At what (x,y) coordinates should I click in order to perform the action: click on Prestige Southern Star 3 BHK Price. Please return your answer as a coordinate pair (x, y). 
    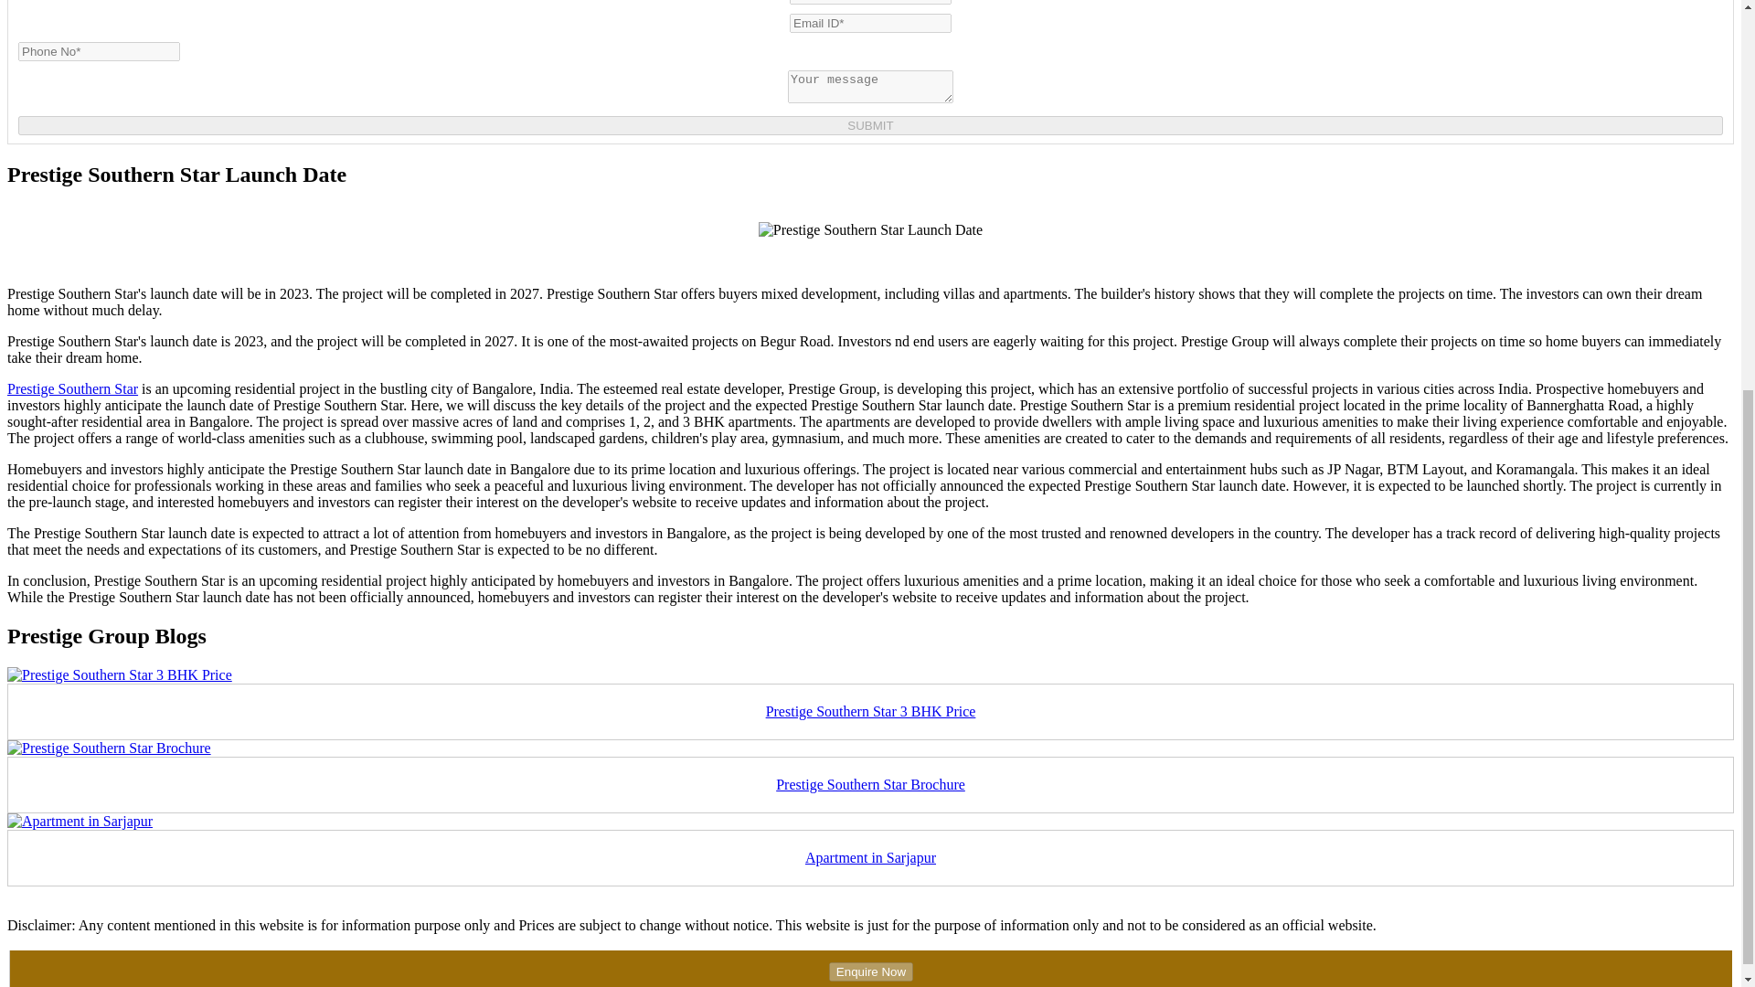
    Looking at the image, I should click on (870, 711).